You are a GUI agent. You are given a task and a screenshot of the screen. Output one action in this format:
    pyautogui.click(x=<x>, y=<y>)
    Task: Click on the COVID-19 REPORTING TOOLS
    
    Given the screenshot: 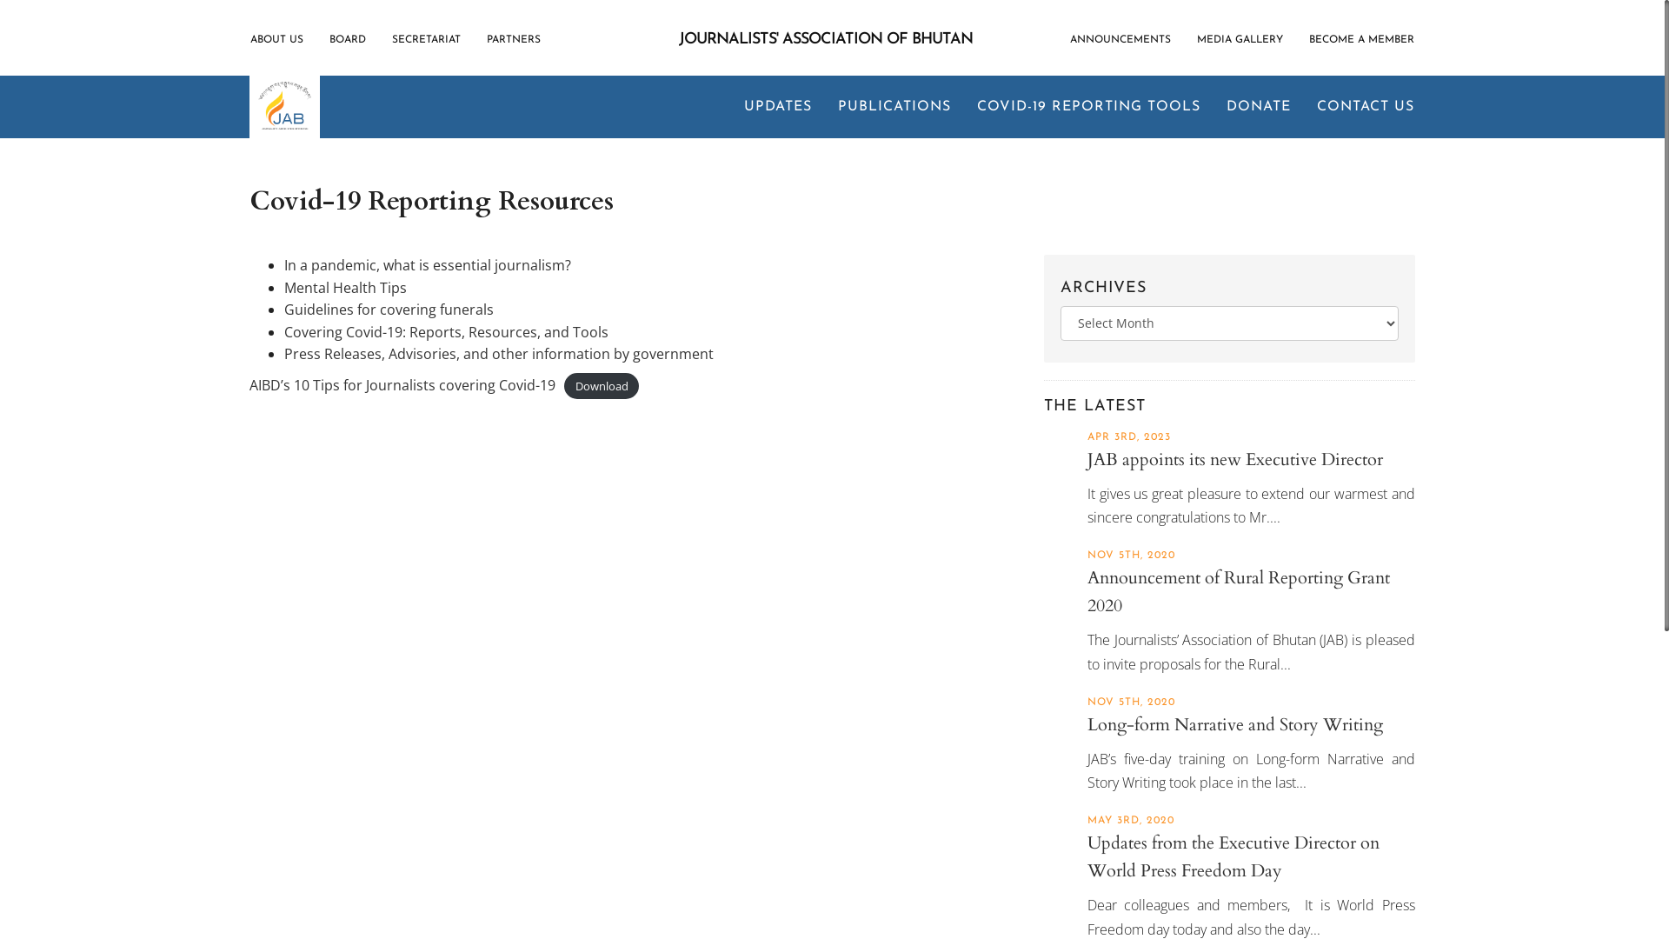 What is the action you would take?
    pyautogui.click(x=1088, y=107)
    